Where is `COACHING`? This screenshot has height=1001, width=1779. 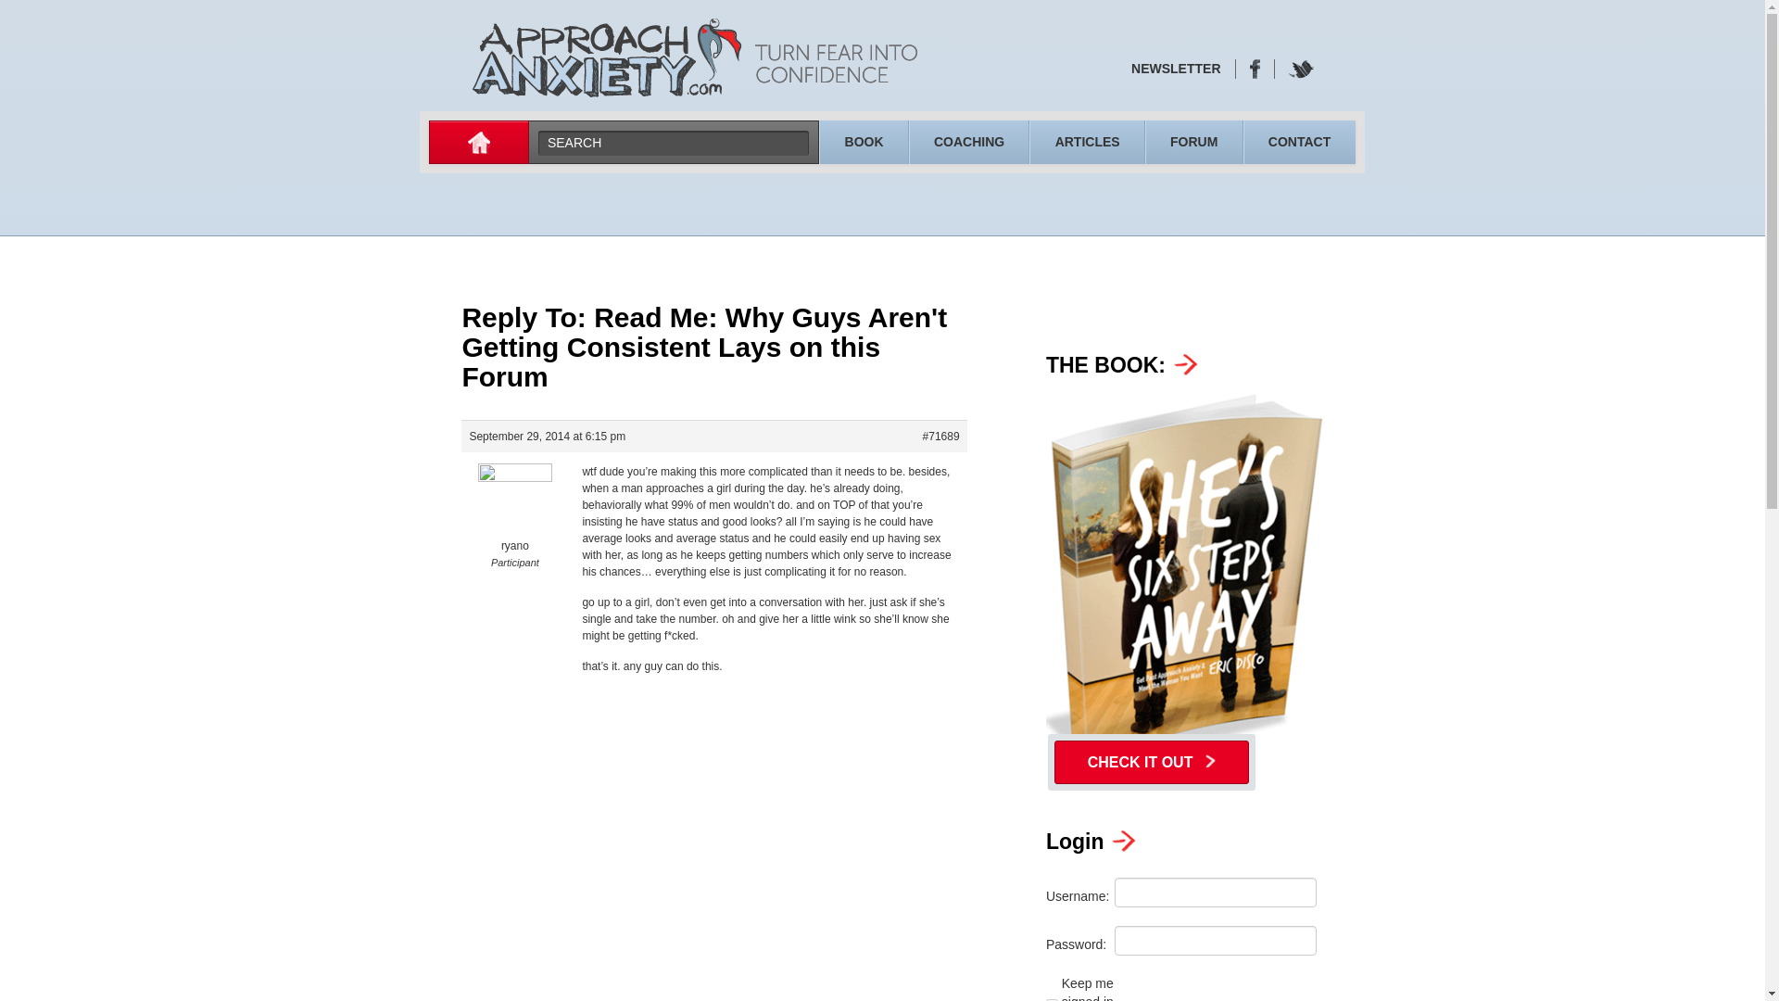 COACHING is located at coordinates (969, 141).